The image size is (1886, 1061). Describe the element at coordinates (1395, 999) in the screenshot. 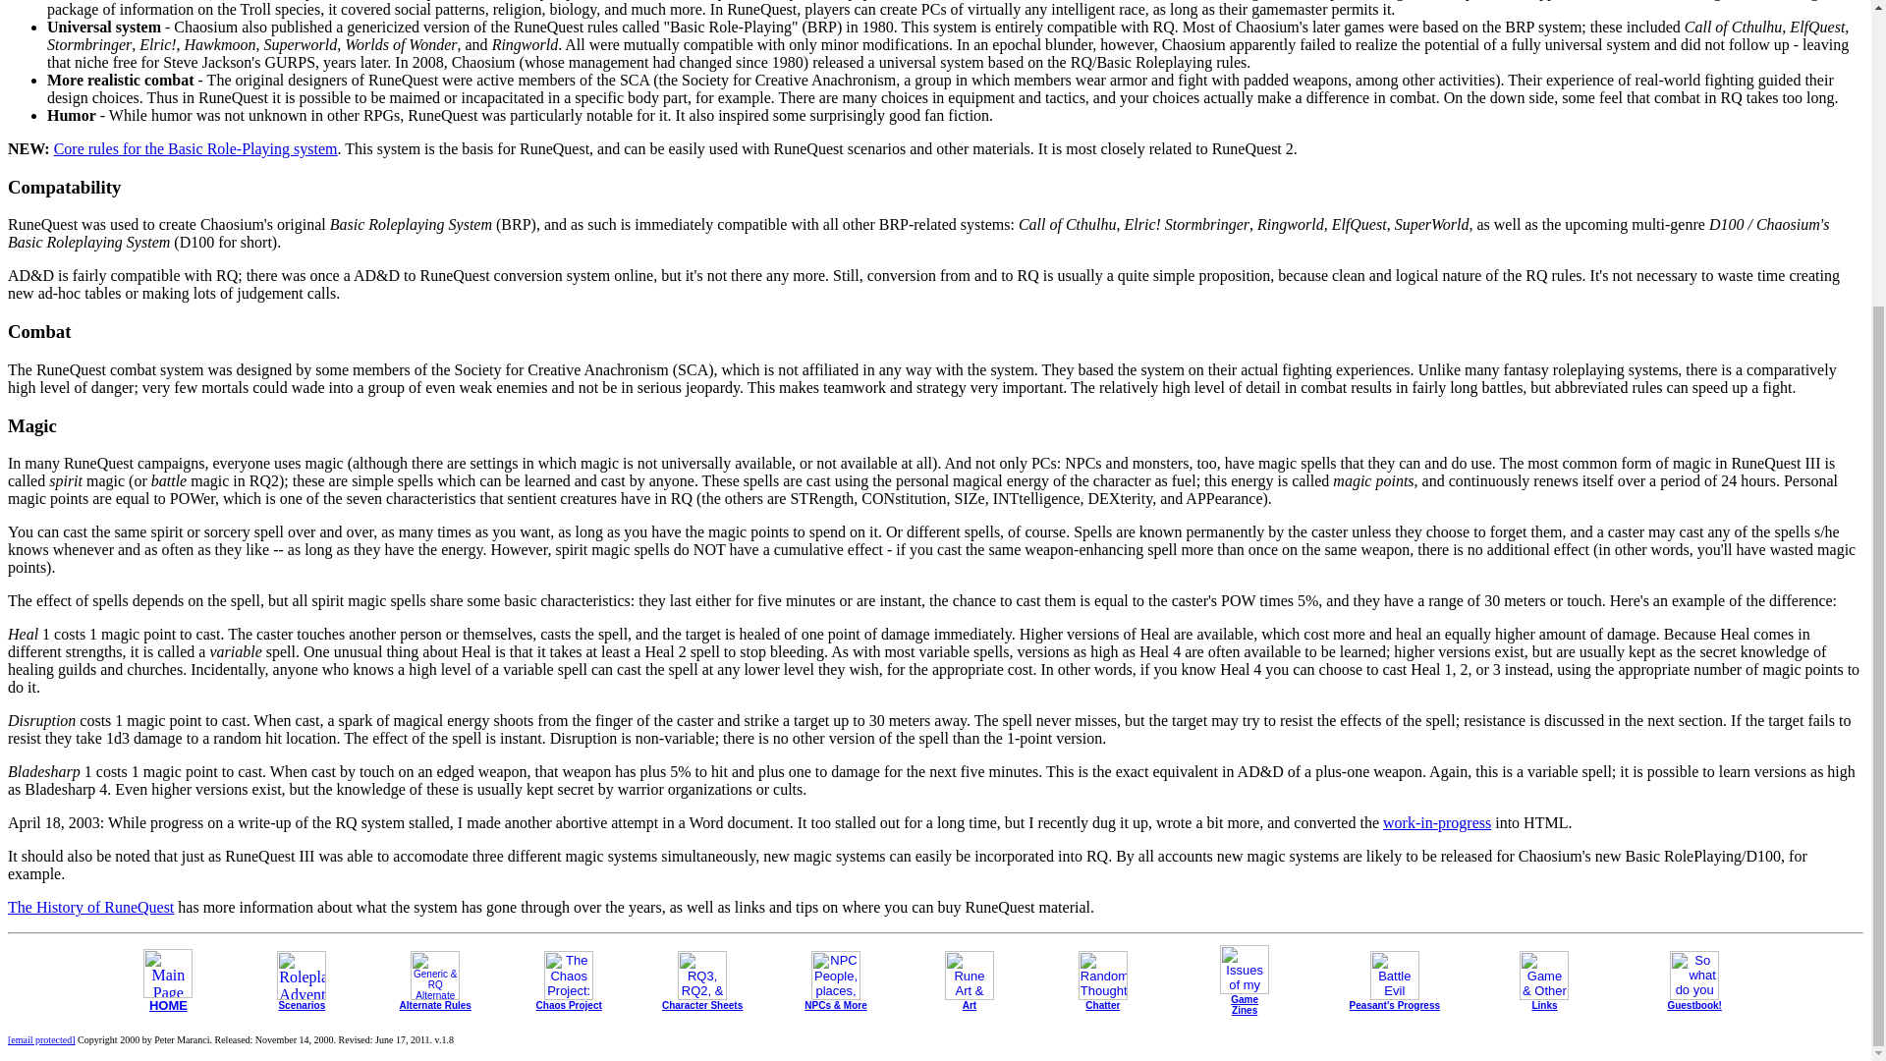

I see `Peasant's Progress` at that location.